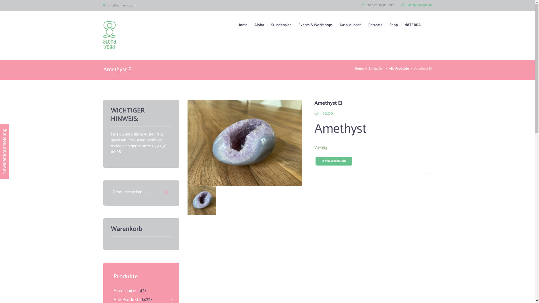  What do you see at coordinates (334, 161) in the screenshot?
I see `In den Warenkorb` at bounding box center [334, 161].